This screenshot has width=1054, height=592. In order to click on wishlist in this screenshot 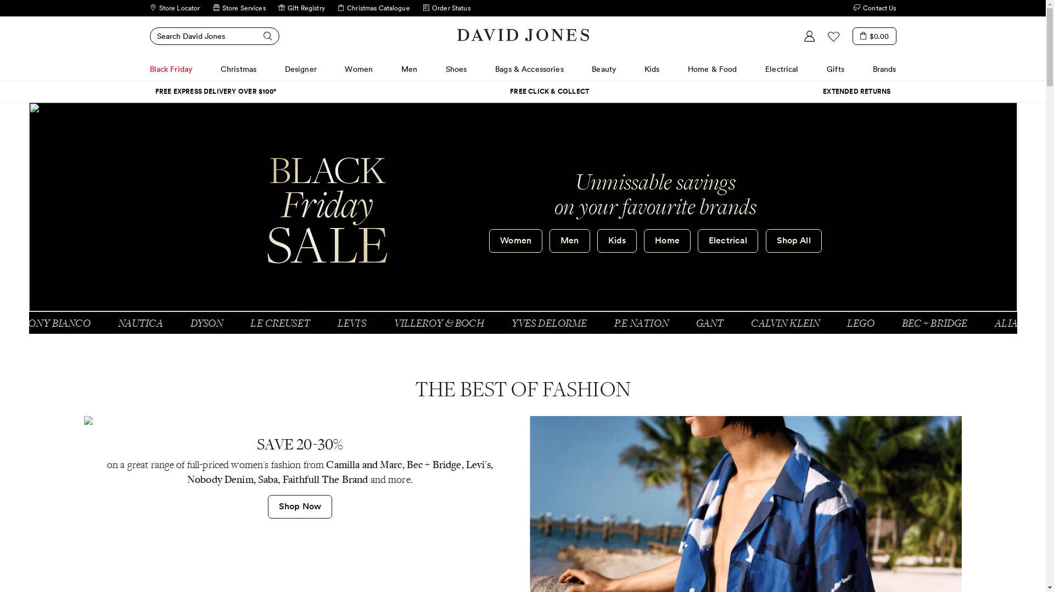, I will do `click(834, 36)`.